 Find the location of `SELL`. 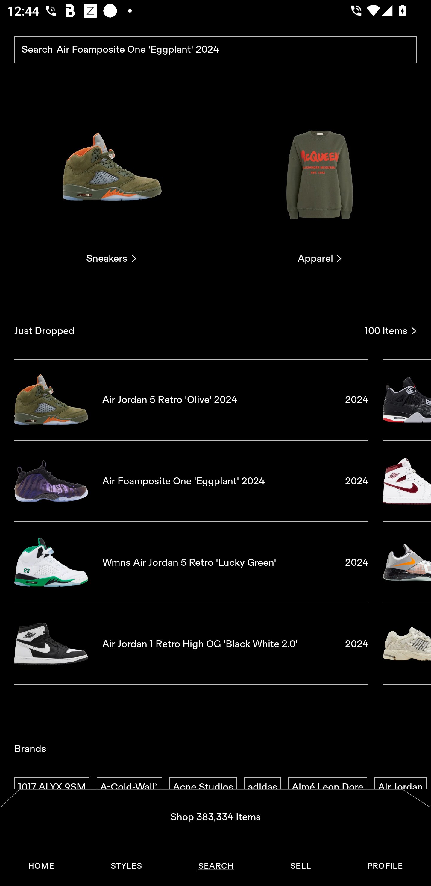

SELL is located at coordinates (300, 866).